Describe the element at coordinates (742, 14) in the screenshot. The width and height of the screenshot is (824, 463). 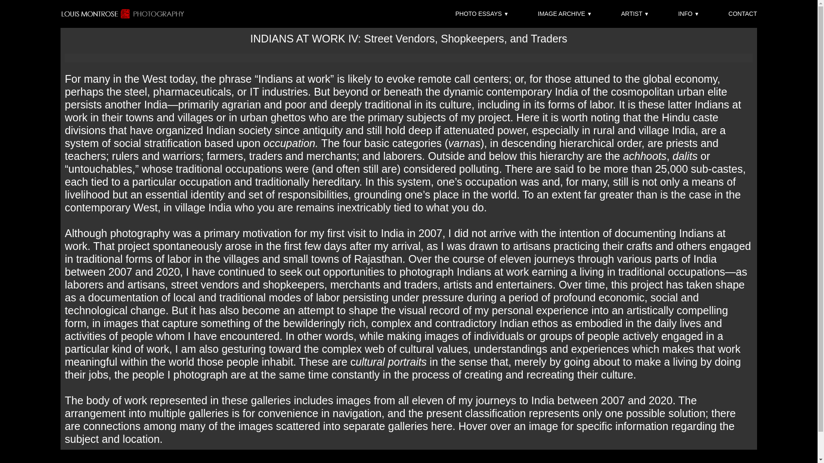
I see `CONTACT` at that location.